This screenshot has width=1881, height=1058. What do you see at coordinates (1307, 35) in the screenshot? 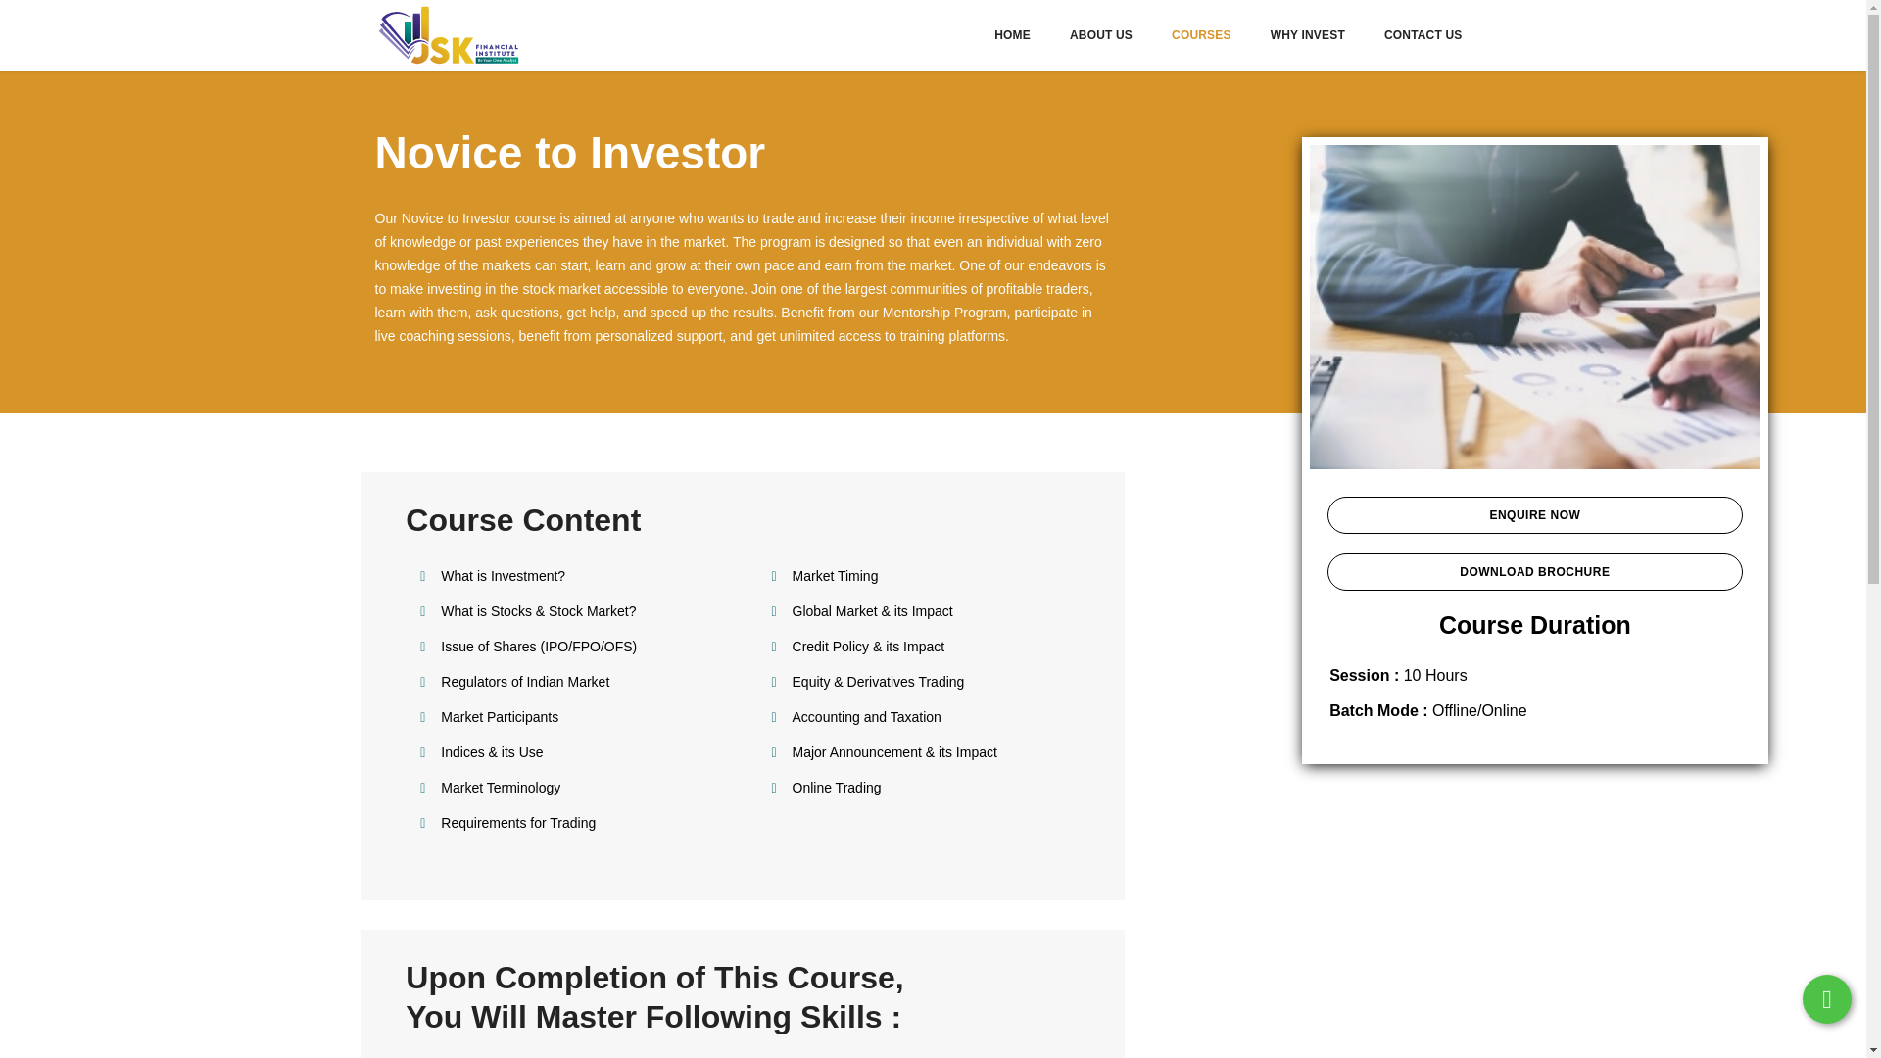
I see `WHY INVEST` at bounding box center [1307, 35].